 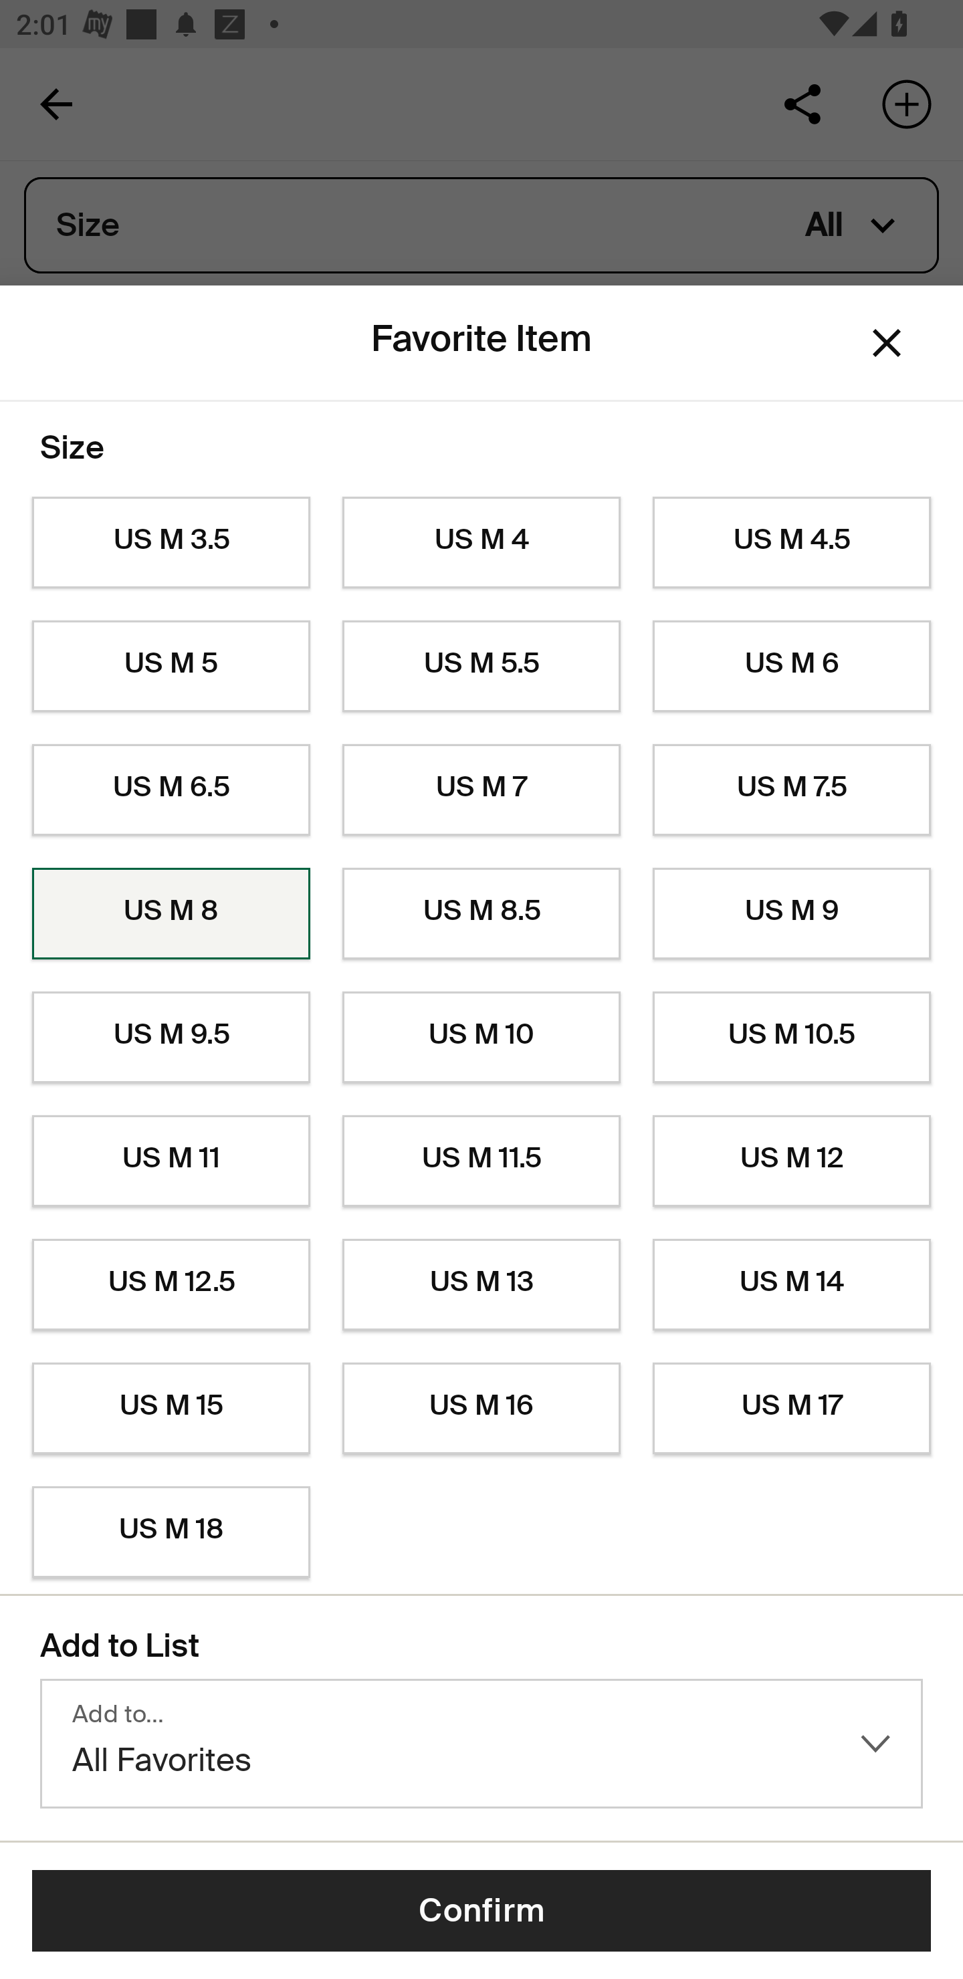 I want to click on US M 8.5, so click(x=481, y=914).